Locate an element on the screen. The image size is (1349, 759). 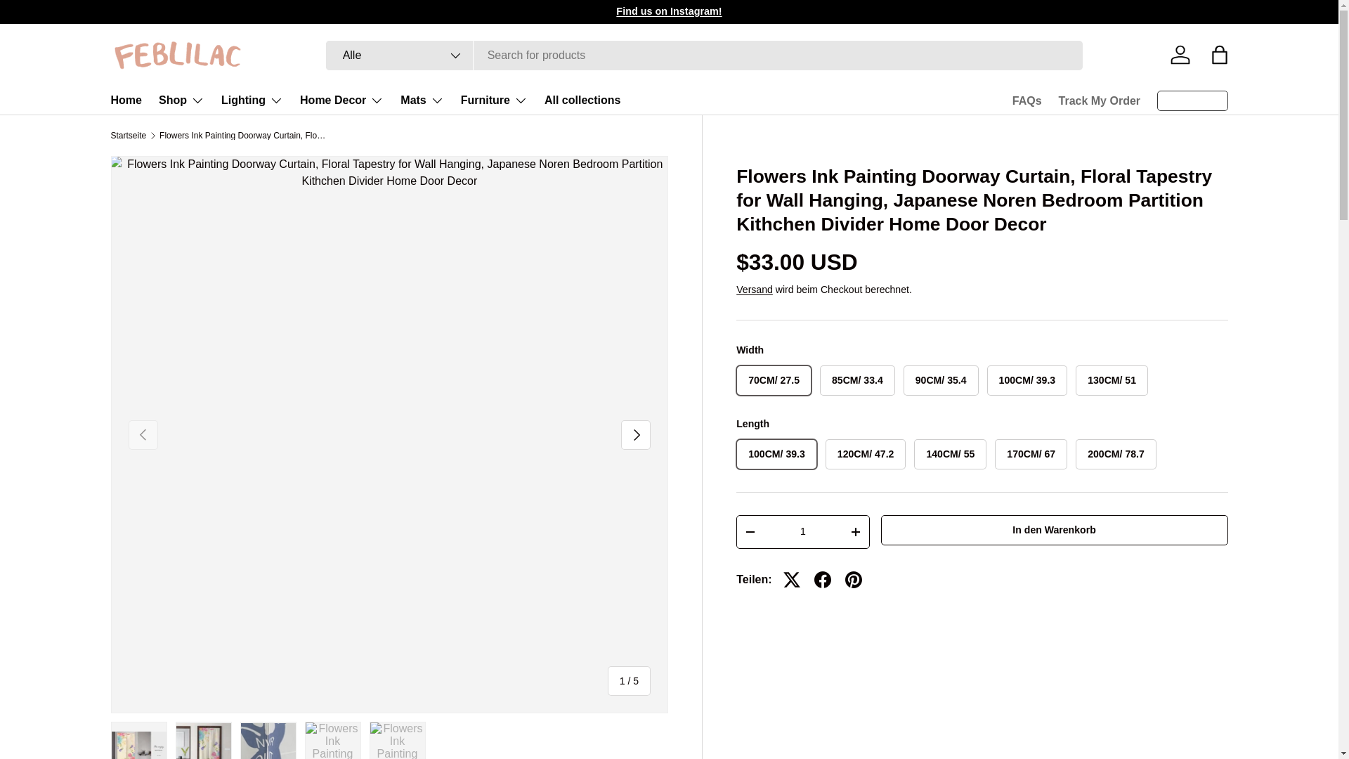
Auf Facebook teilen is located at coordinates (822, 579).